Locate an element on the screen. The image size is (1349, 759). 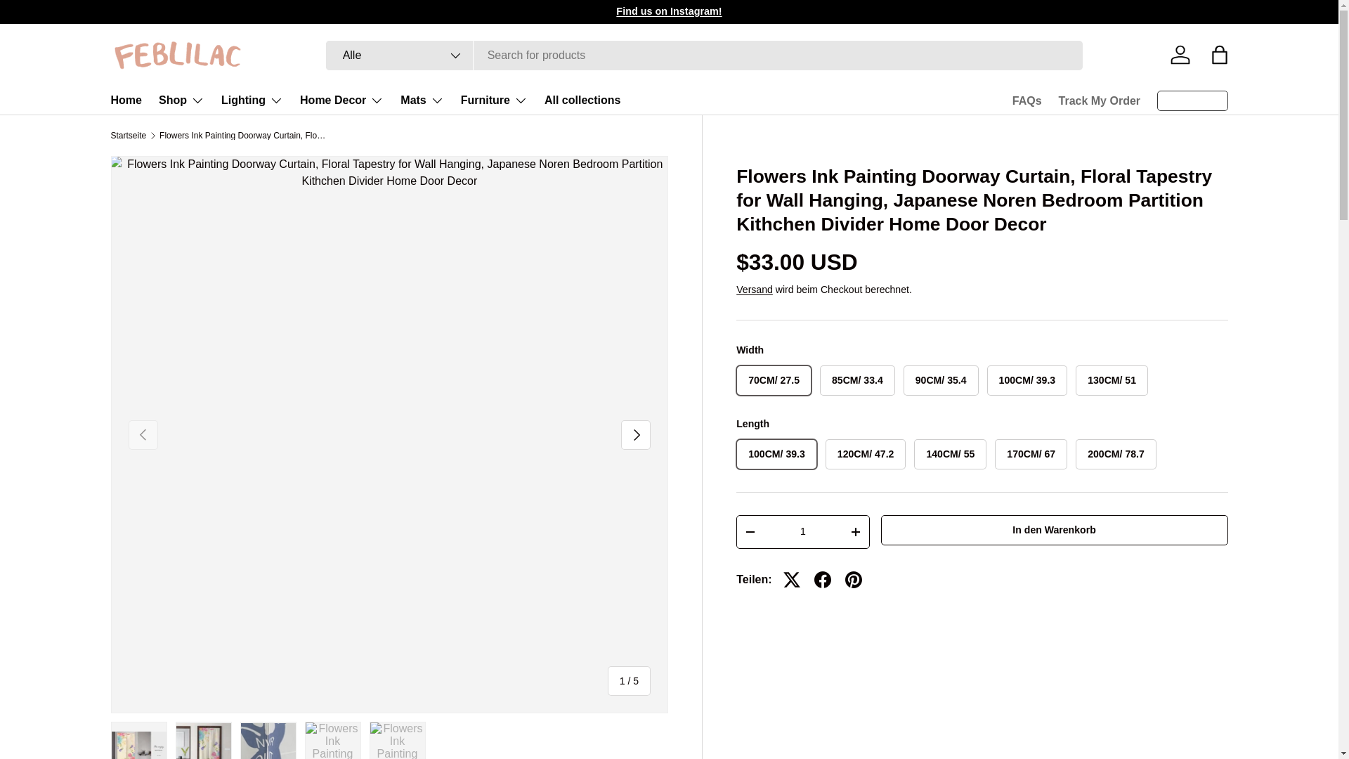
Auf Facebook teilen is located at coordinates (822, 579).